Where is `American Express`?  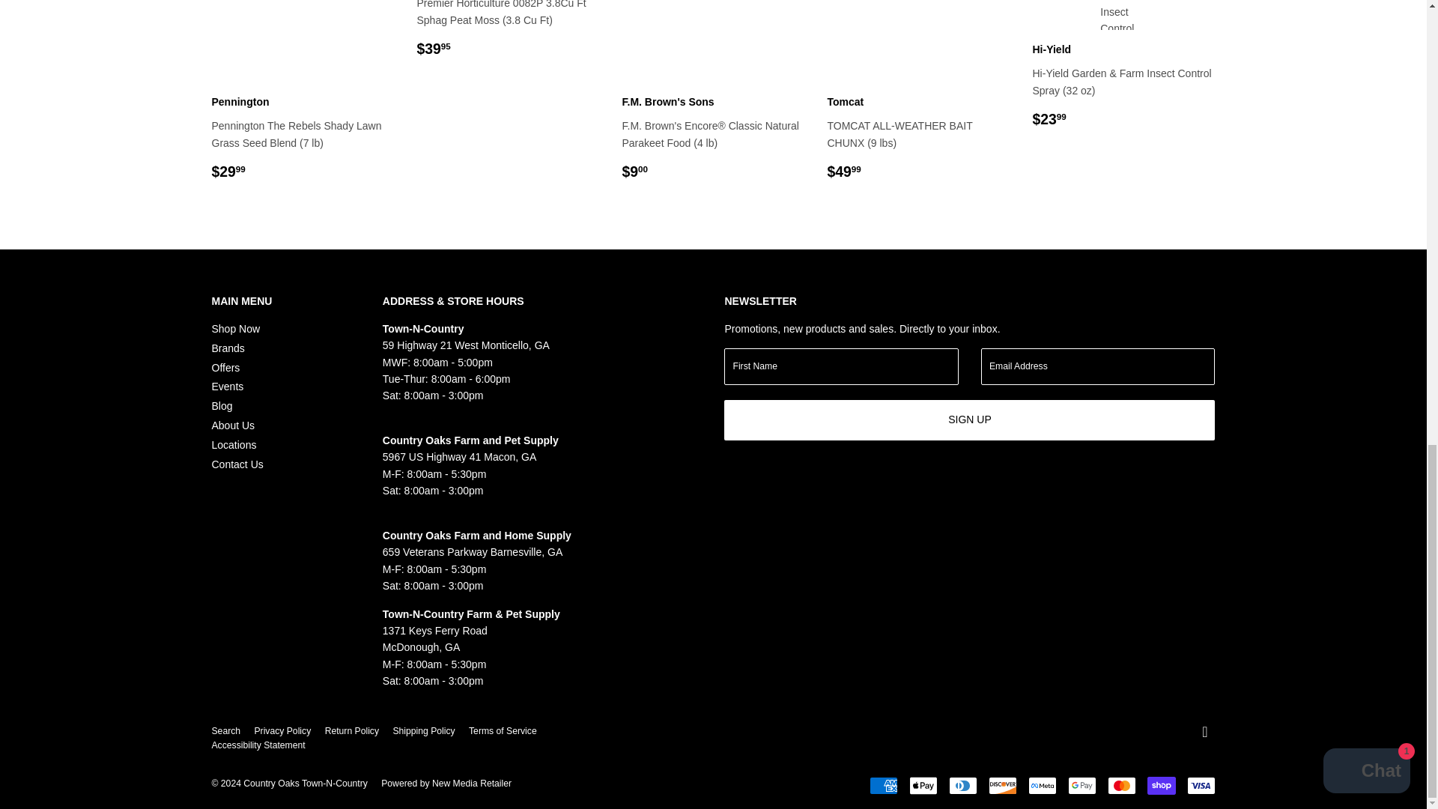 American Express is located at coordinates (882, 785).